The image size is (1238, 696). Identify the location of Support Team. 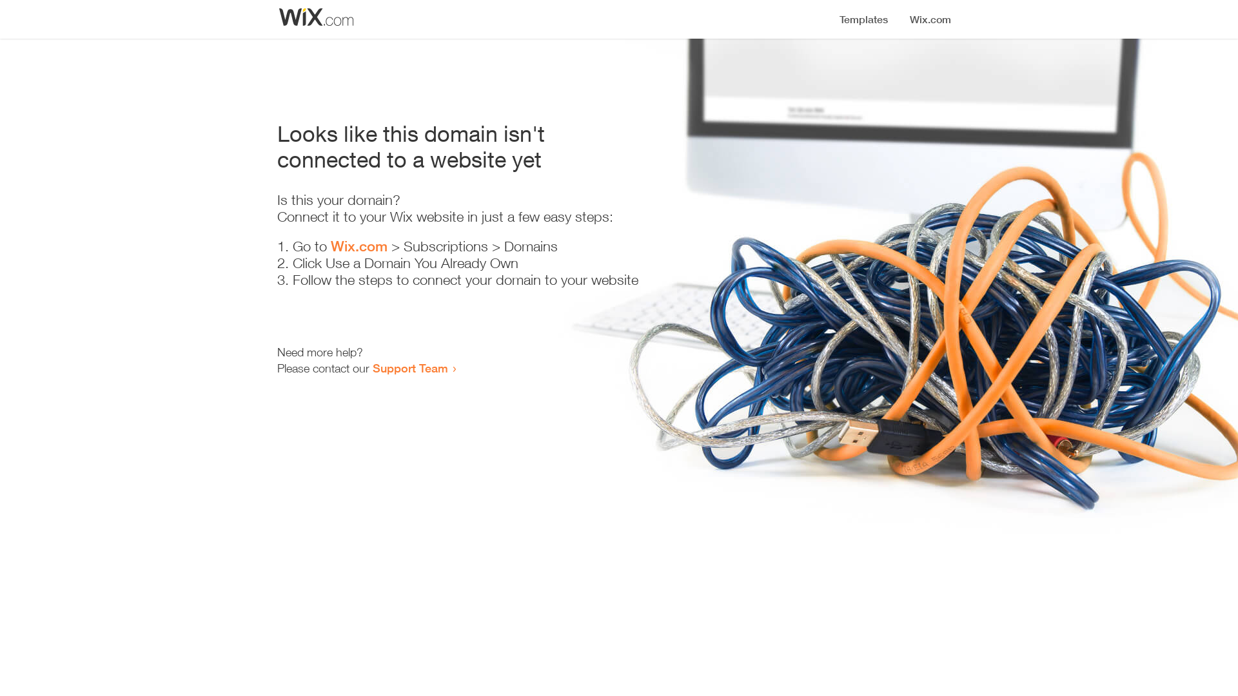
(410, 368).